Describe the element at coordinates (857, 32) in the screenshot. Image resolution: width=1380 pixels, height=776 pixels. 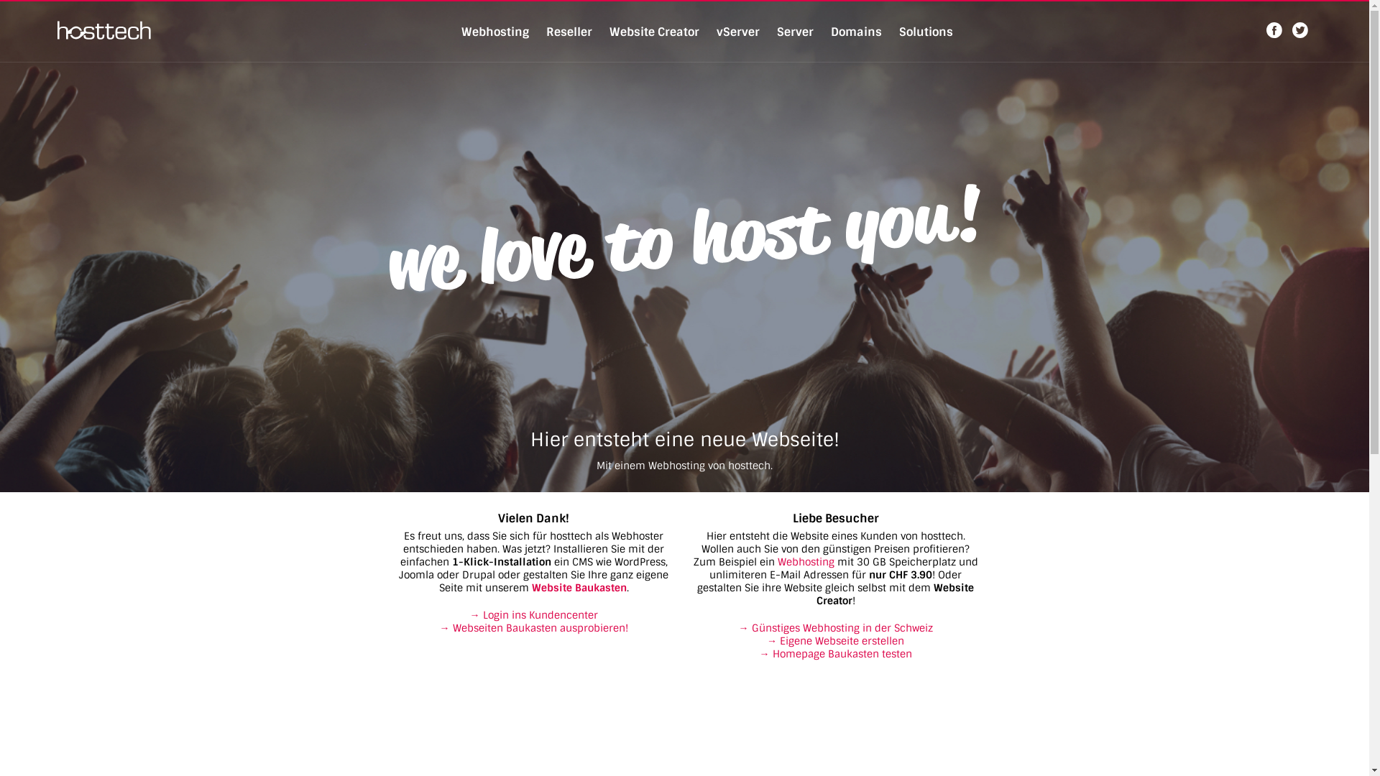
I see `Domains` at that location.